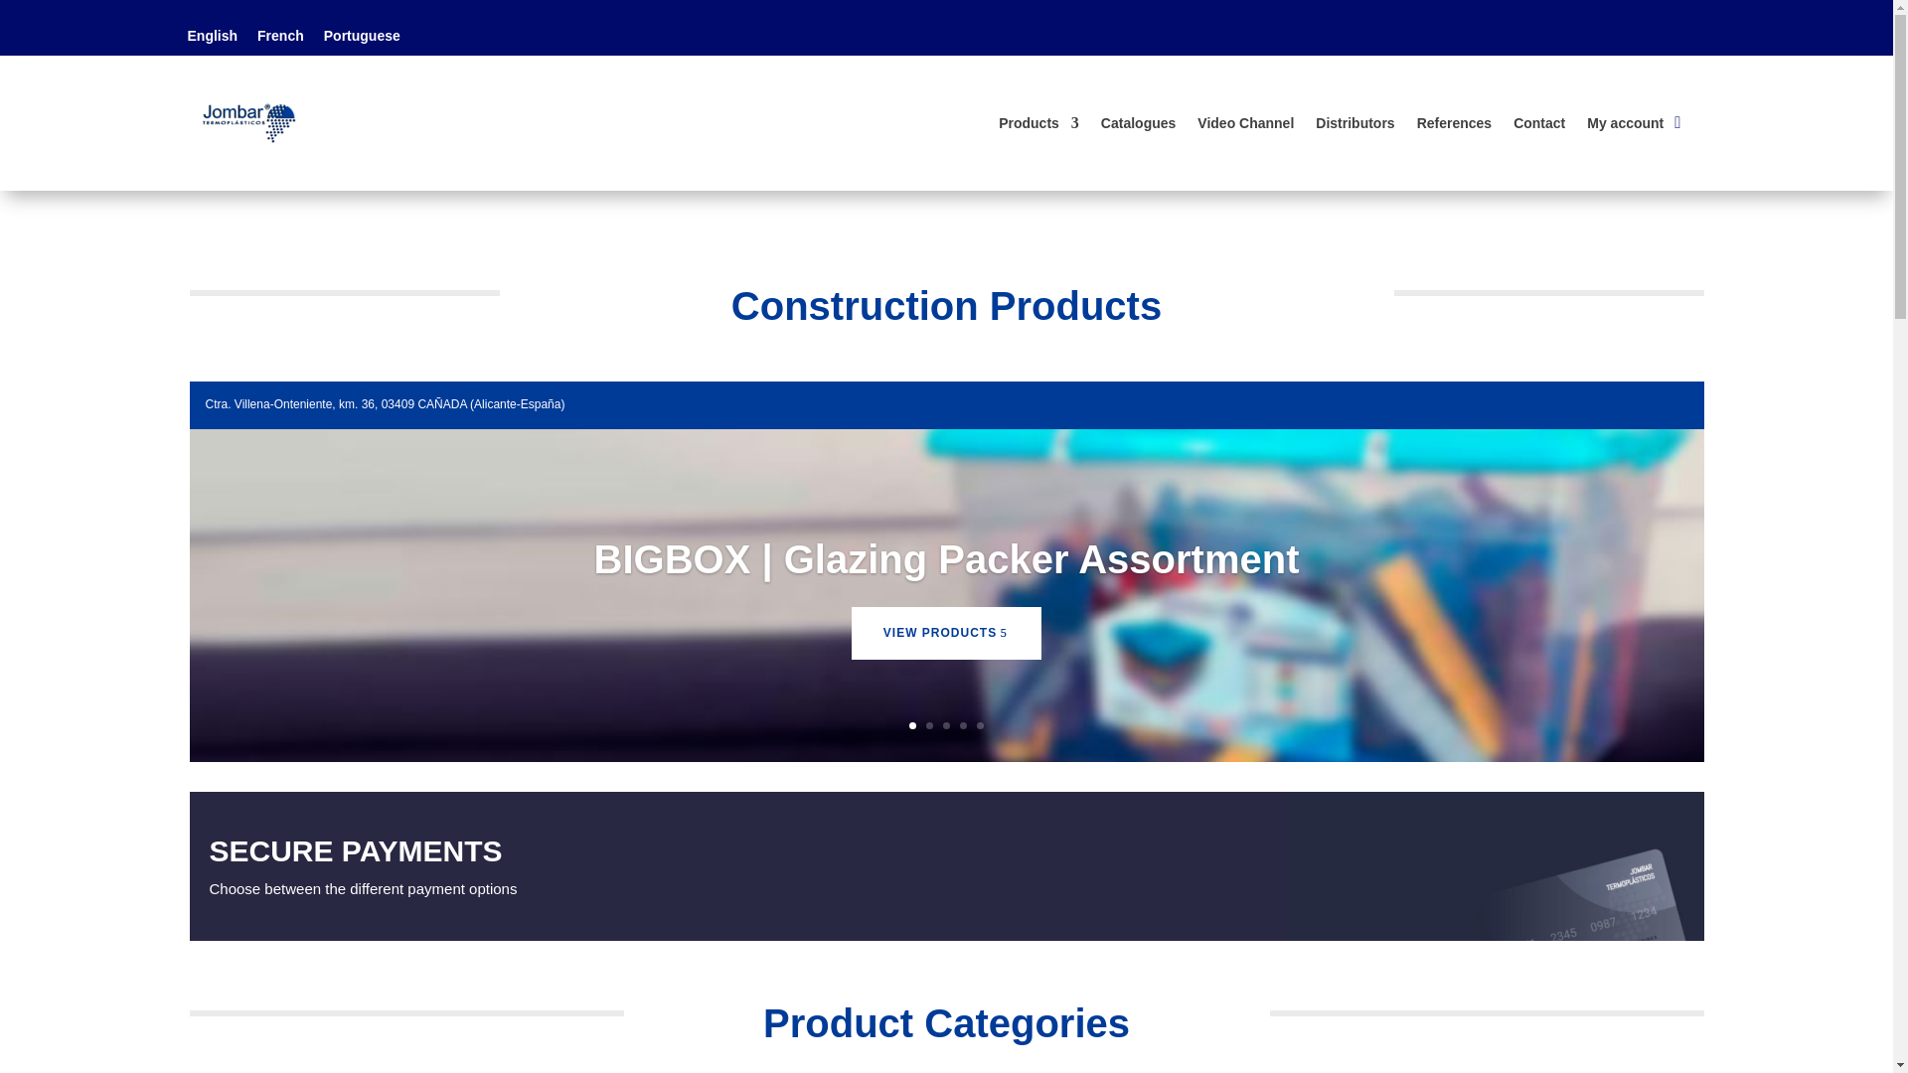 The image size is (1908, 1073). I want to click on Distributors, so click(1355, 123).